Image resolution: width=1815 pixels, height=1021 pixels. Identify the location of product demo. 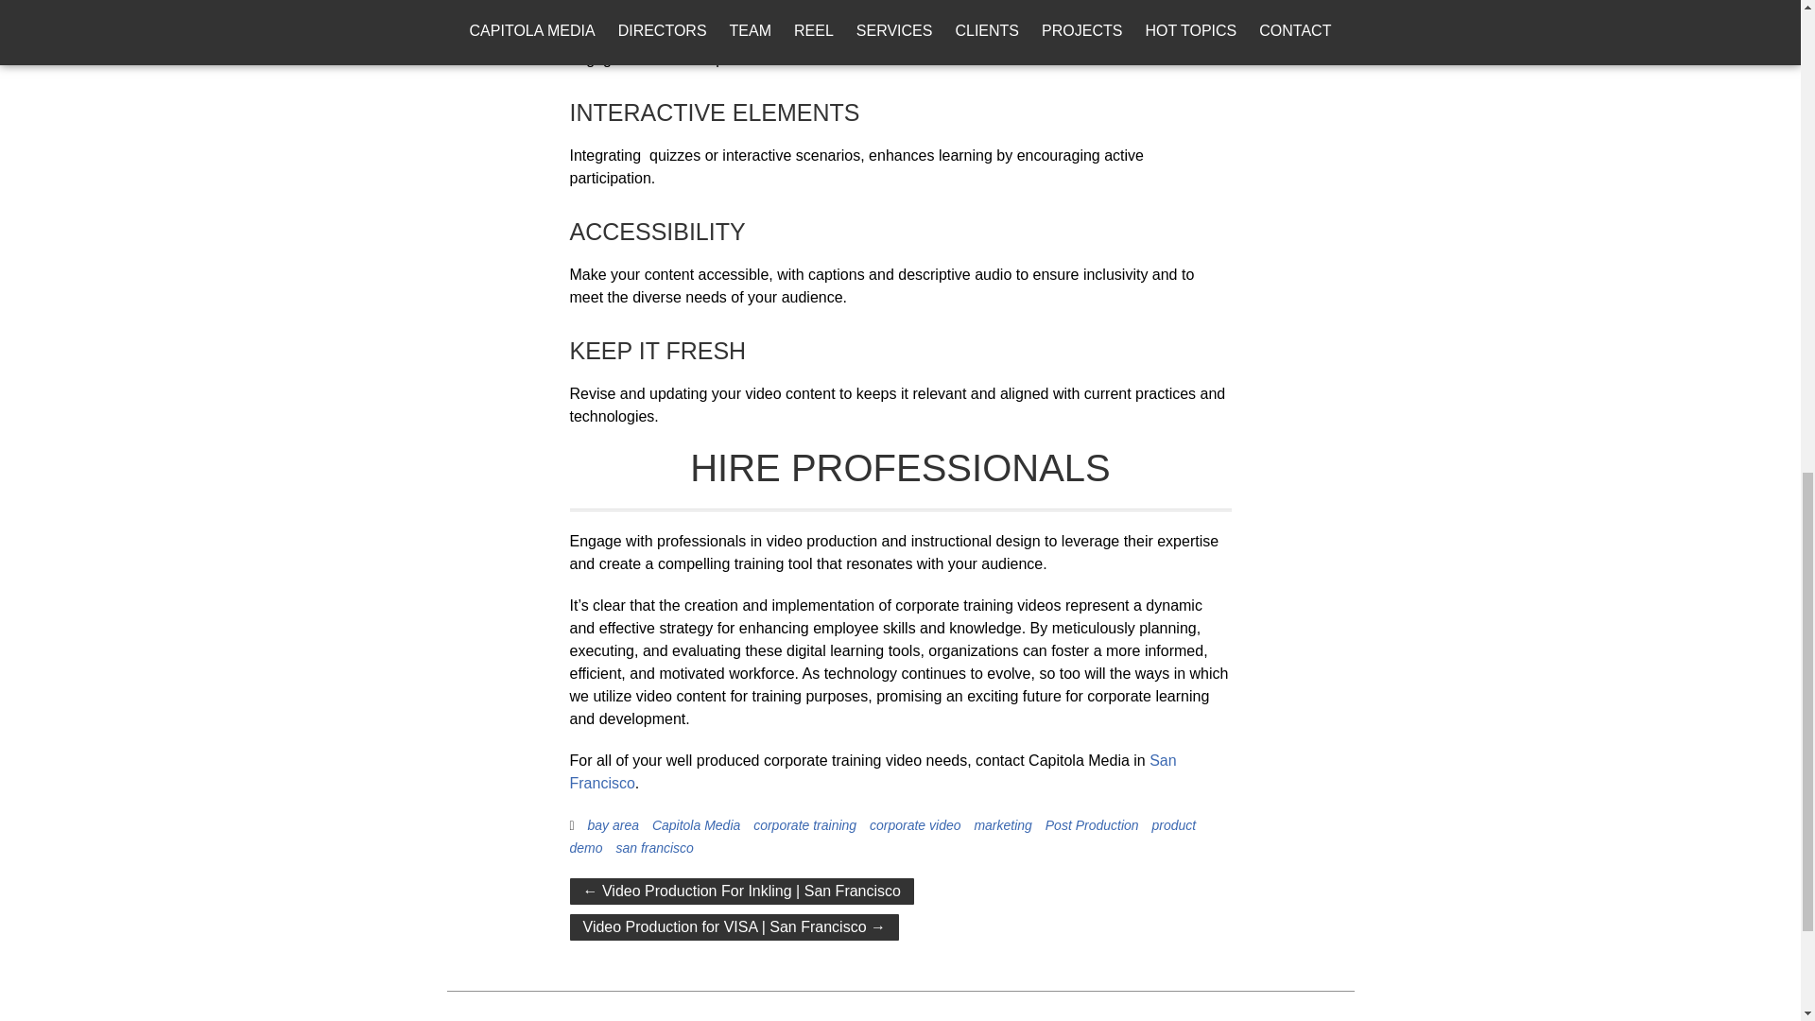
(883, 837).